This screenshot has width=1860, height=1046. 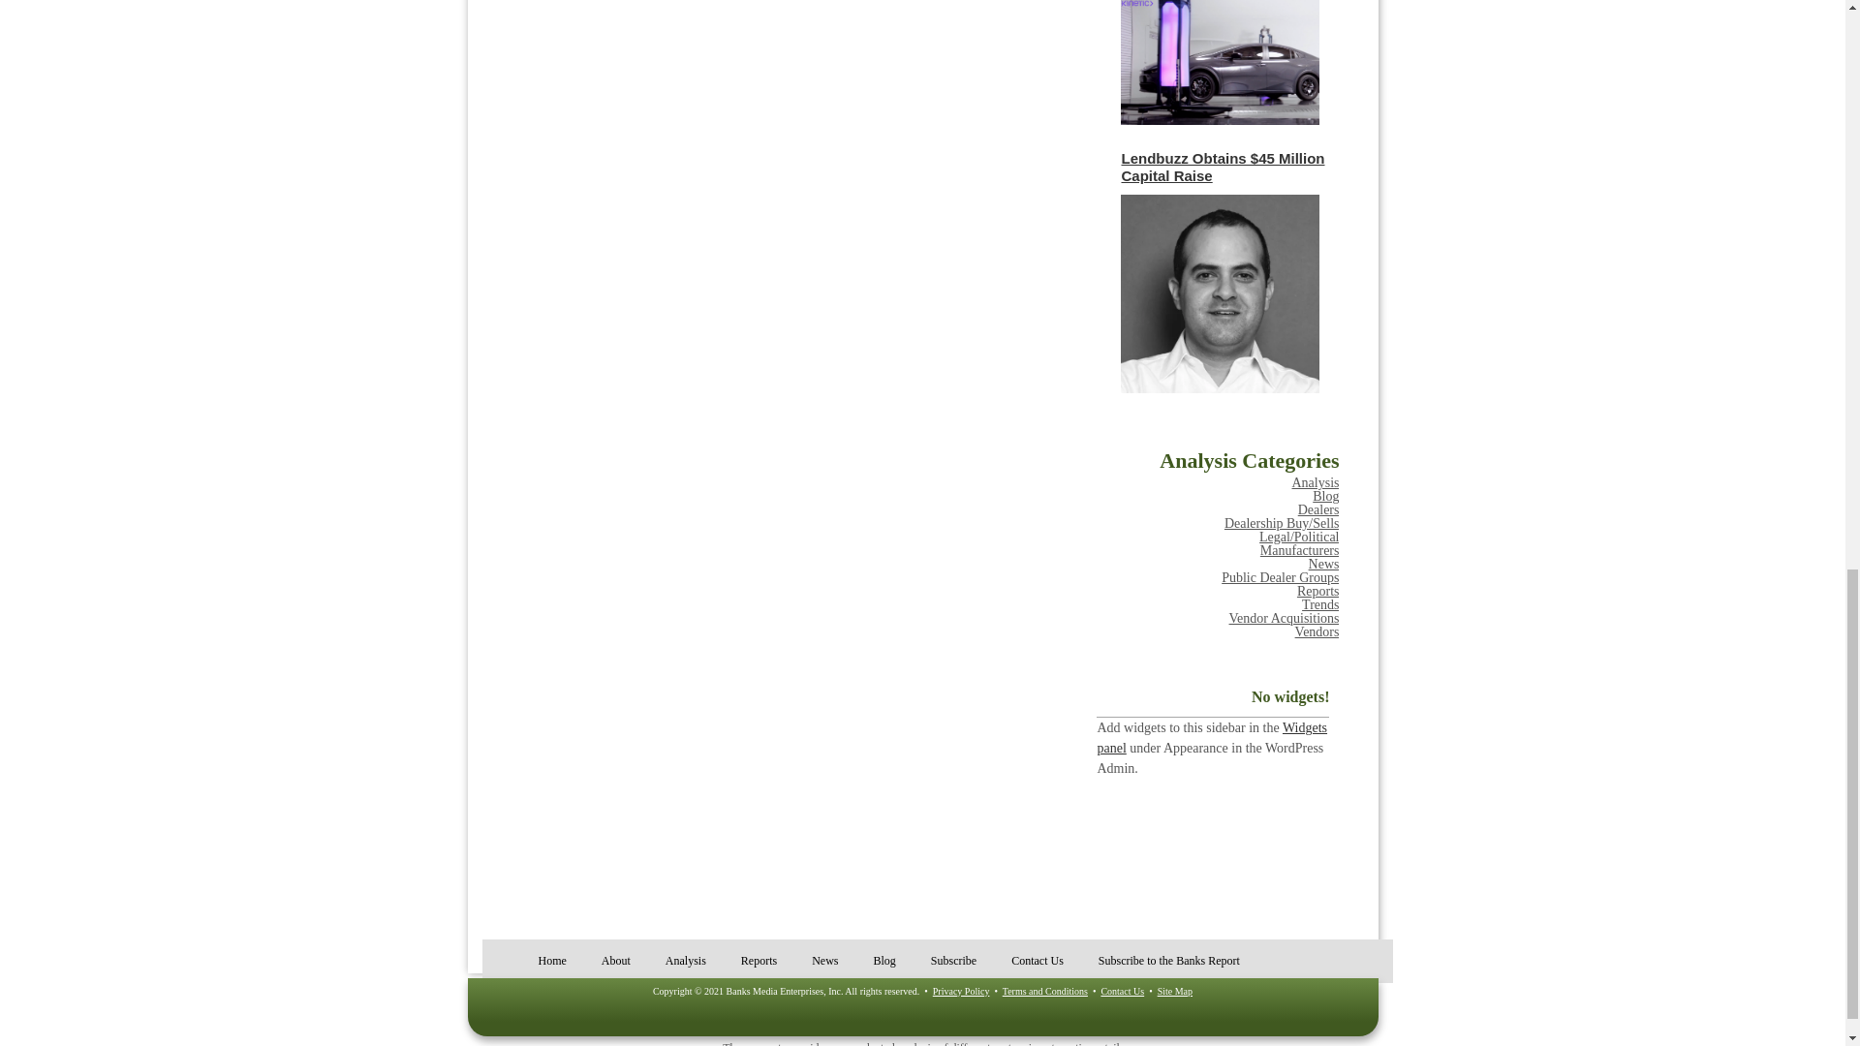 What do you see at coordinates (1174, 992) in the screenshot?
I see `Sitemap` at bounding box center [1174, 992].